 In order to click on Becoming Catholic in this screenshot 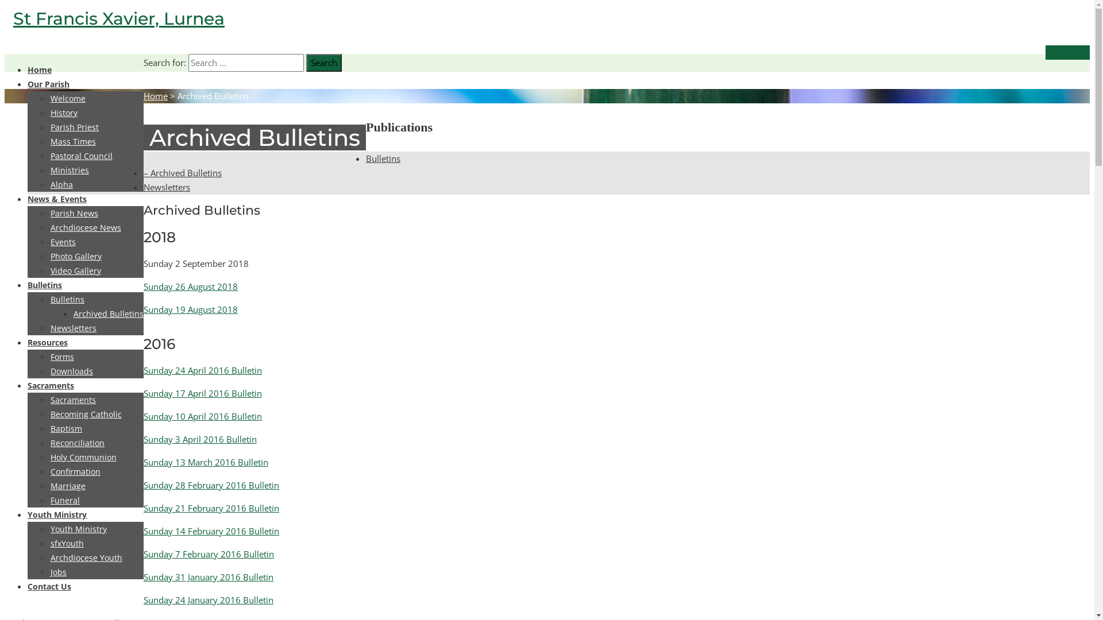, I will do `click(86, 414)`.